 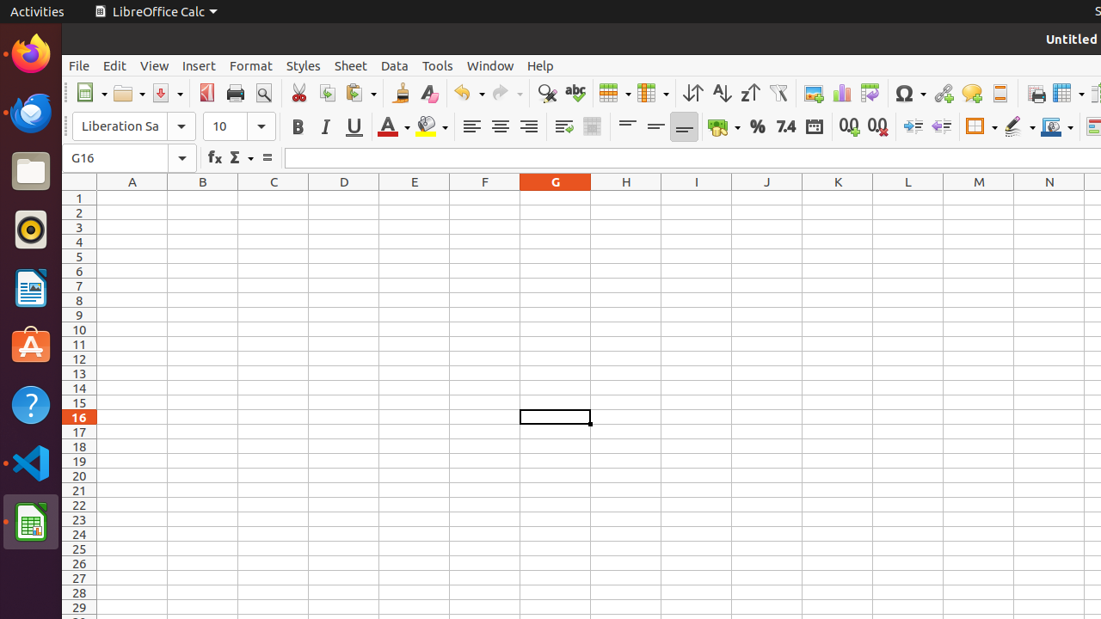 What do you see at coordinates (360, 93) in the screenshot?
I see `Paste` at bounding box center [360, 93].